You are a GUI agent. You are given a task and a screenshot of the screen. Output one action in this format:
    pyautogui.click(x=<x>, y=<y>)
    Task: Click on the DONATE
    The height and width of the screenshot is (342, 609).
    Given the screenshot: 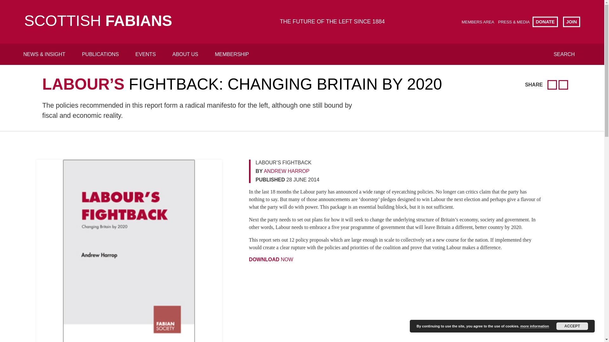 What is the action you would take?
    pyautogui.click(x=545, y=22)
    